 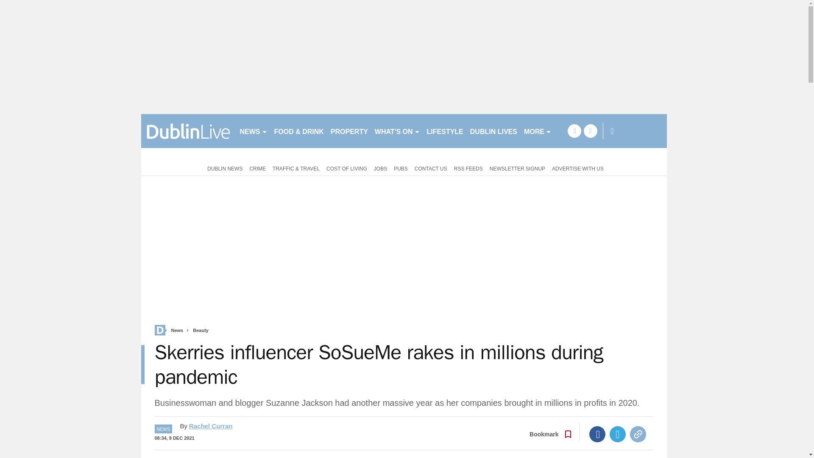 What do you see at coordinates (493, 131) in the screenshot?
I see `DUBLIN LIVES` at bounding box center [493, 131].